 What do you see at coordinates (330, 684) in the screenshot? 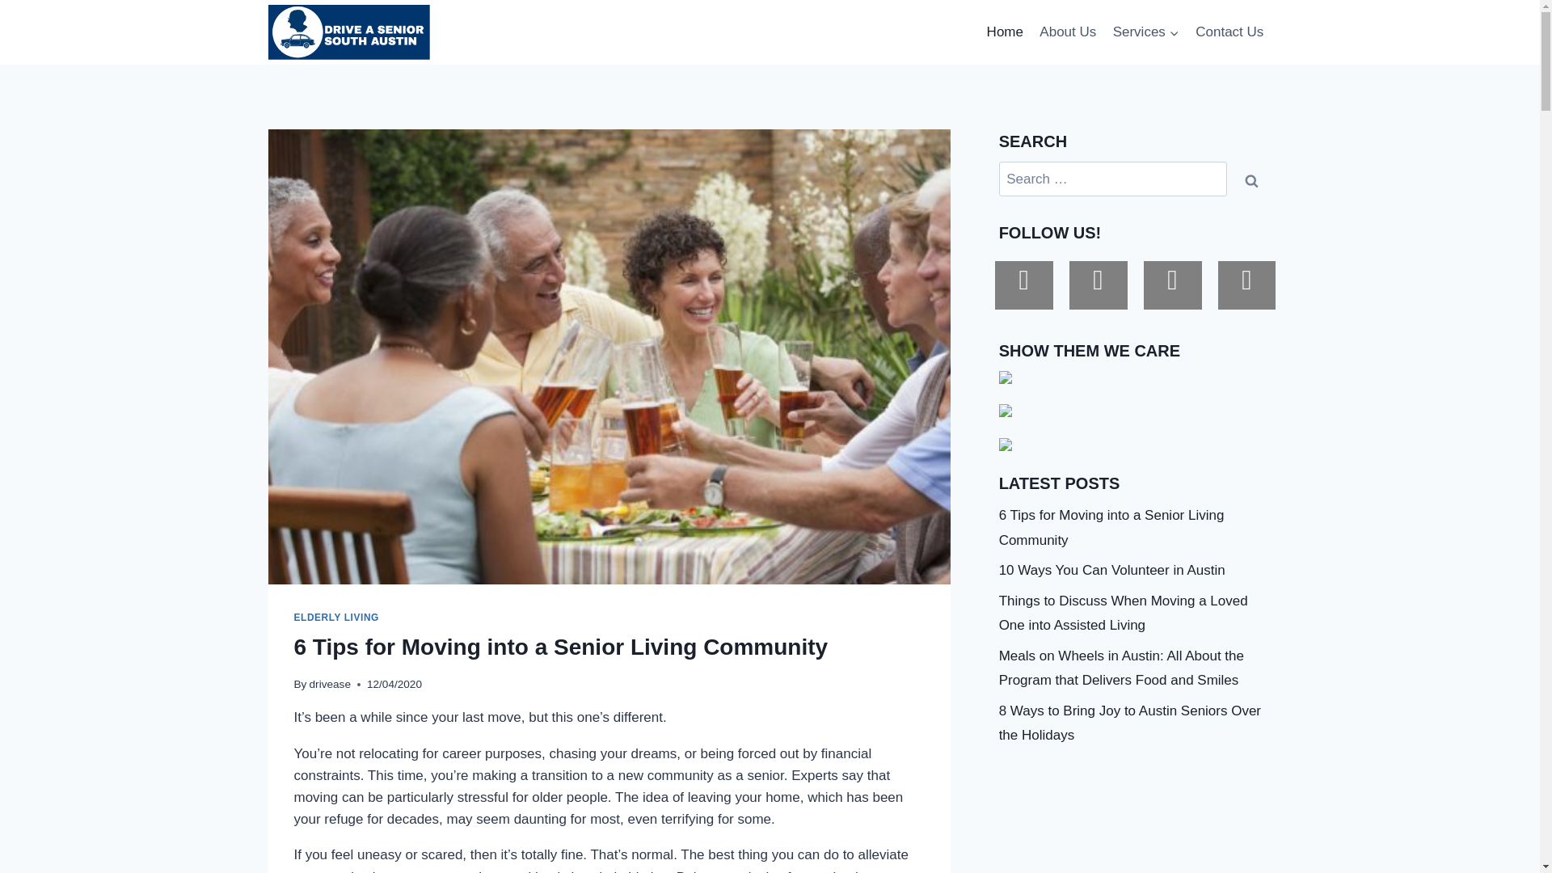
I see `drivease` at bounding box center [330, 684].